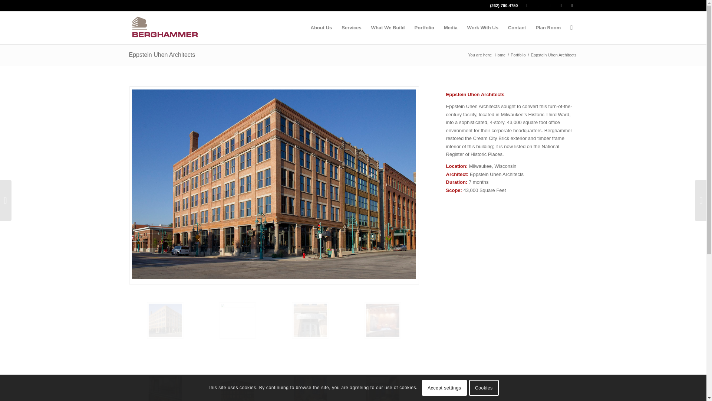 This screenshot has height=401, width=712. Describe the element at coordinates (388, 27) in the screenshot. I see `What We Build` at that location.